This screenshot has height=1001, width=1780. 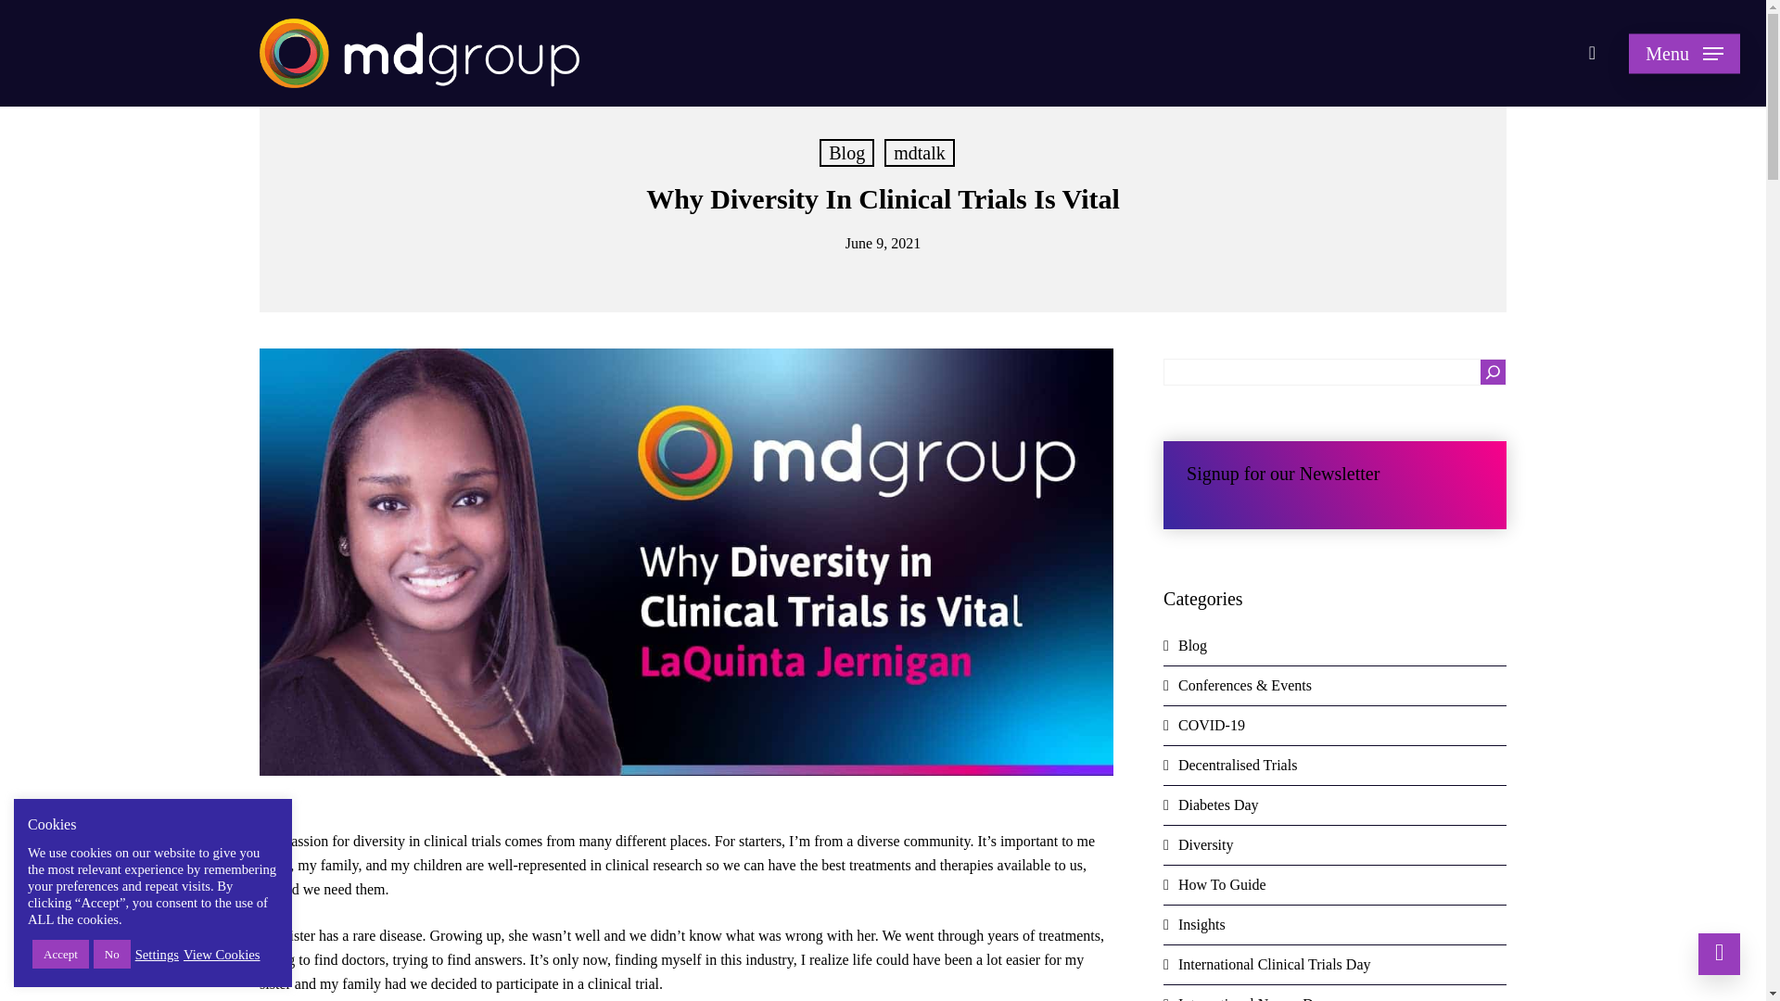 What do you see at coordinates (1335, 925) in the screenshot?
I see `Insights` at bounding box center [1335, 925].